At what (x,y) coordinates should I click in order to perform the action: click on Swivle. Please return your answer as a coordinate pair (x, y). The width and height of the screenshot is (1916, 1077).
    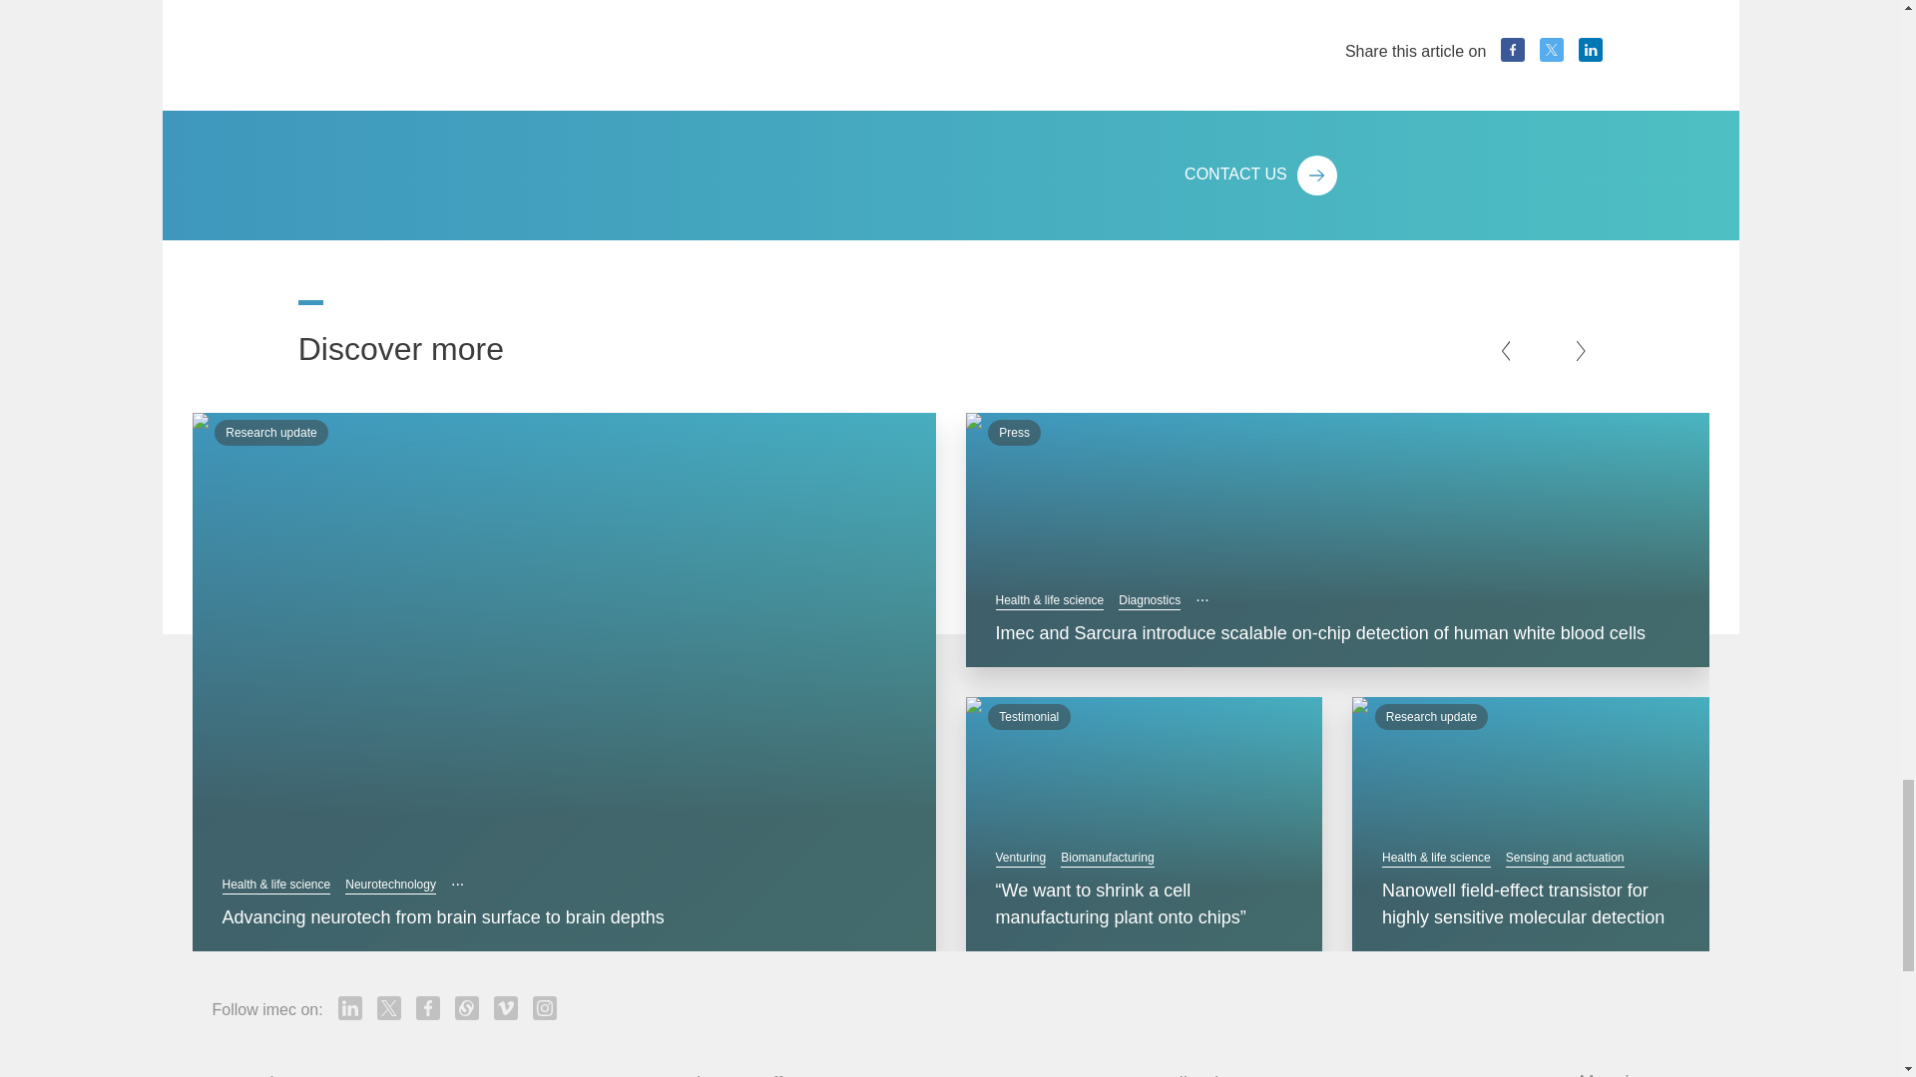
    Looking at the image, I should click on (467, 608).